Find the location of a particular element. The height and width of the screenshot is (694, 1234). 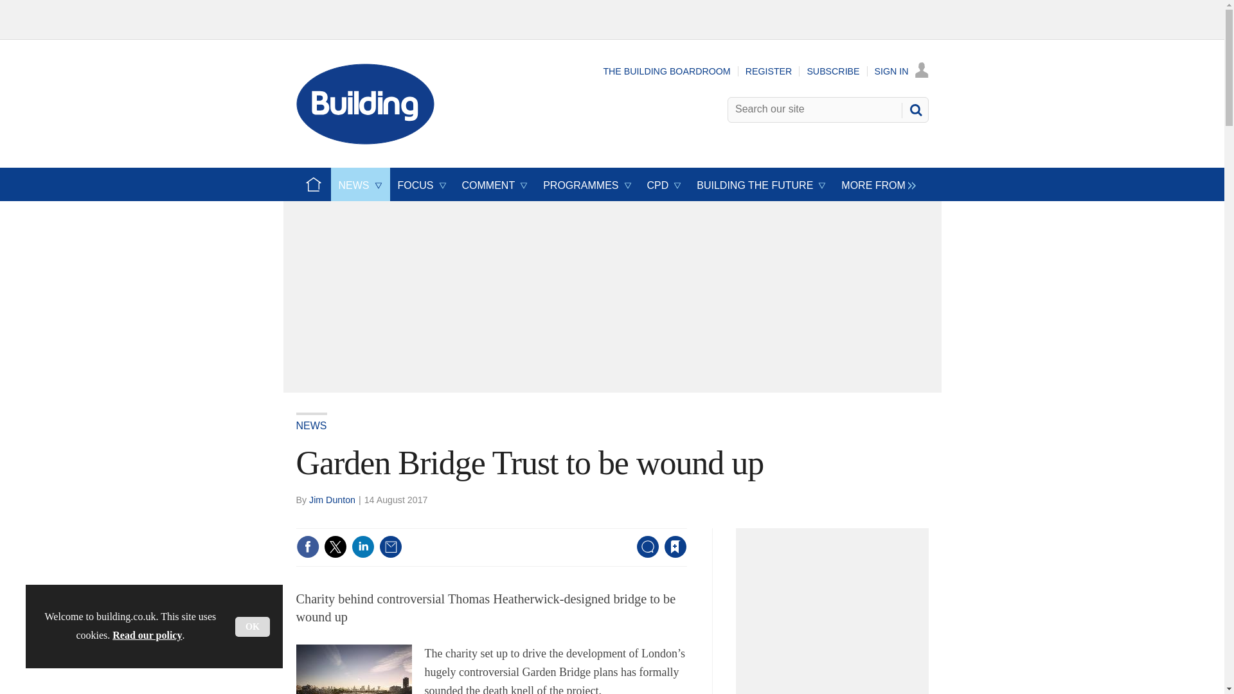

SEARCH is located at coordinates (915, 109).